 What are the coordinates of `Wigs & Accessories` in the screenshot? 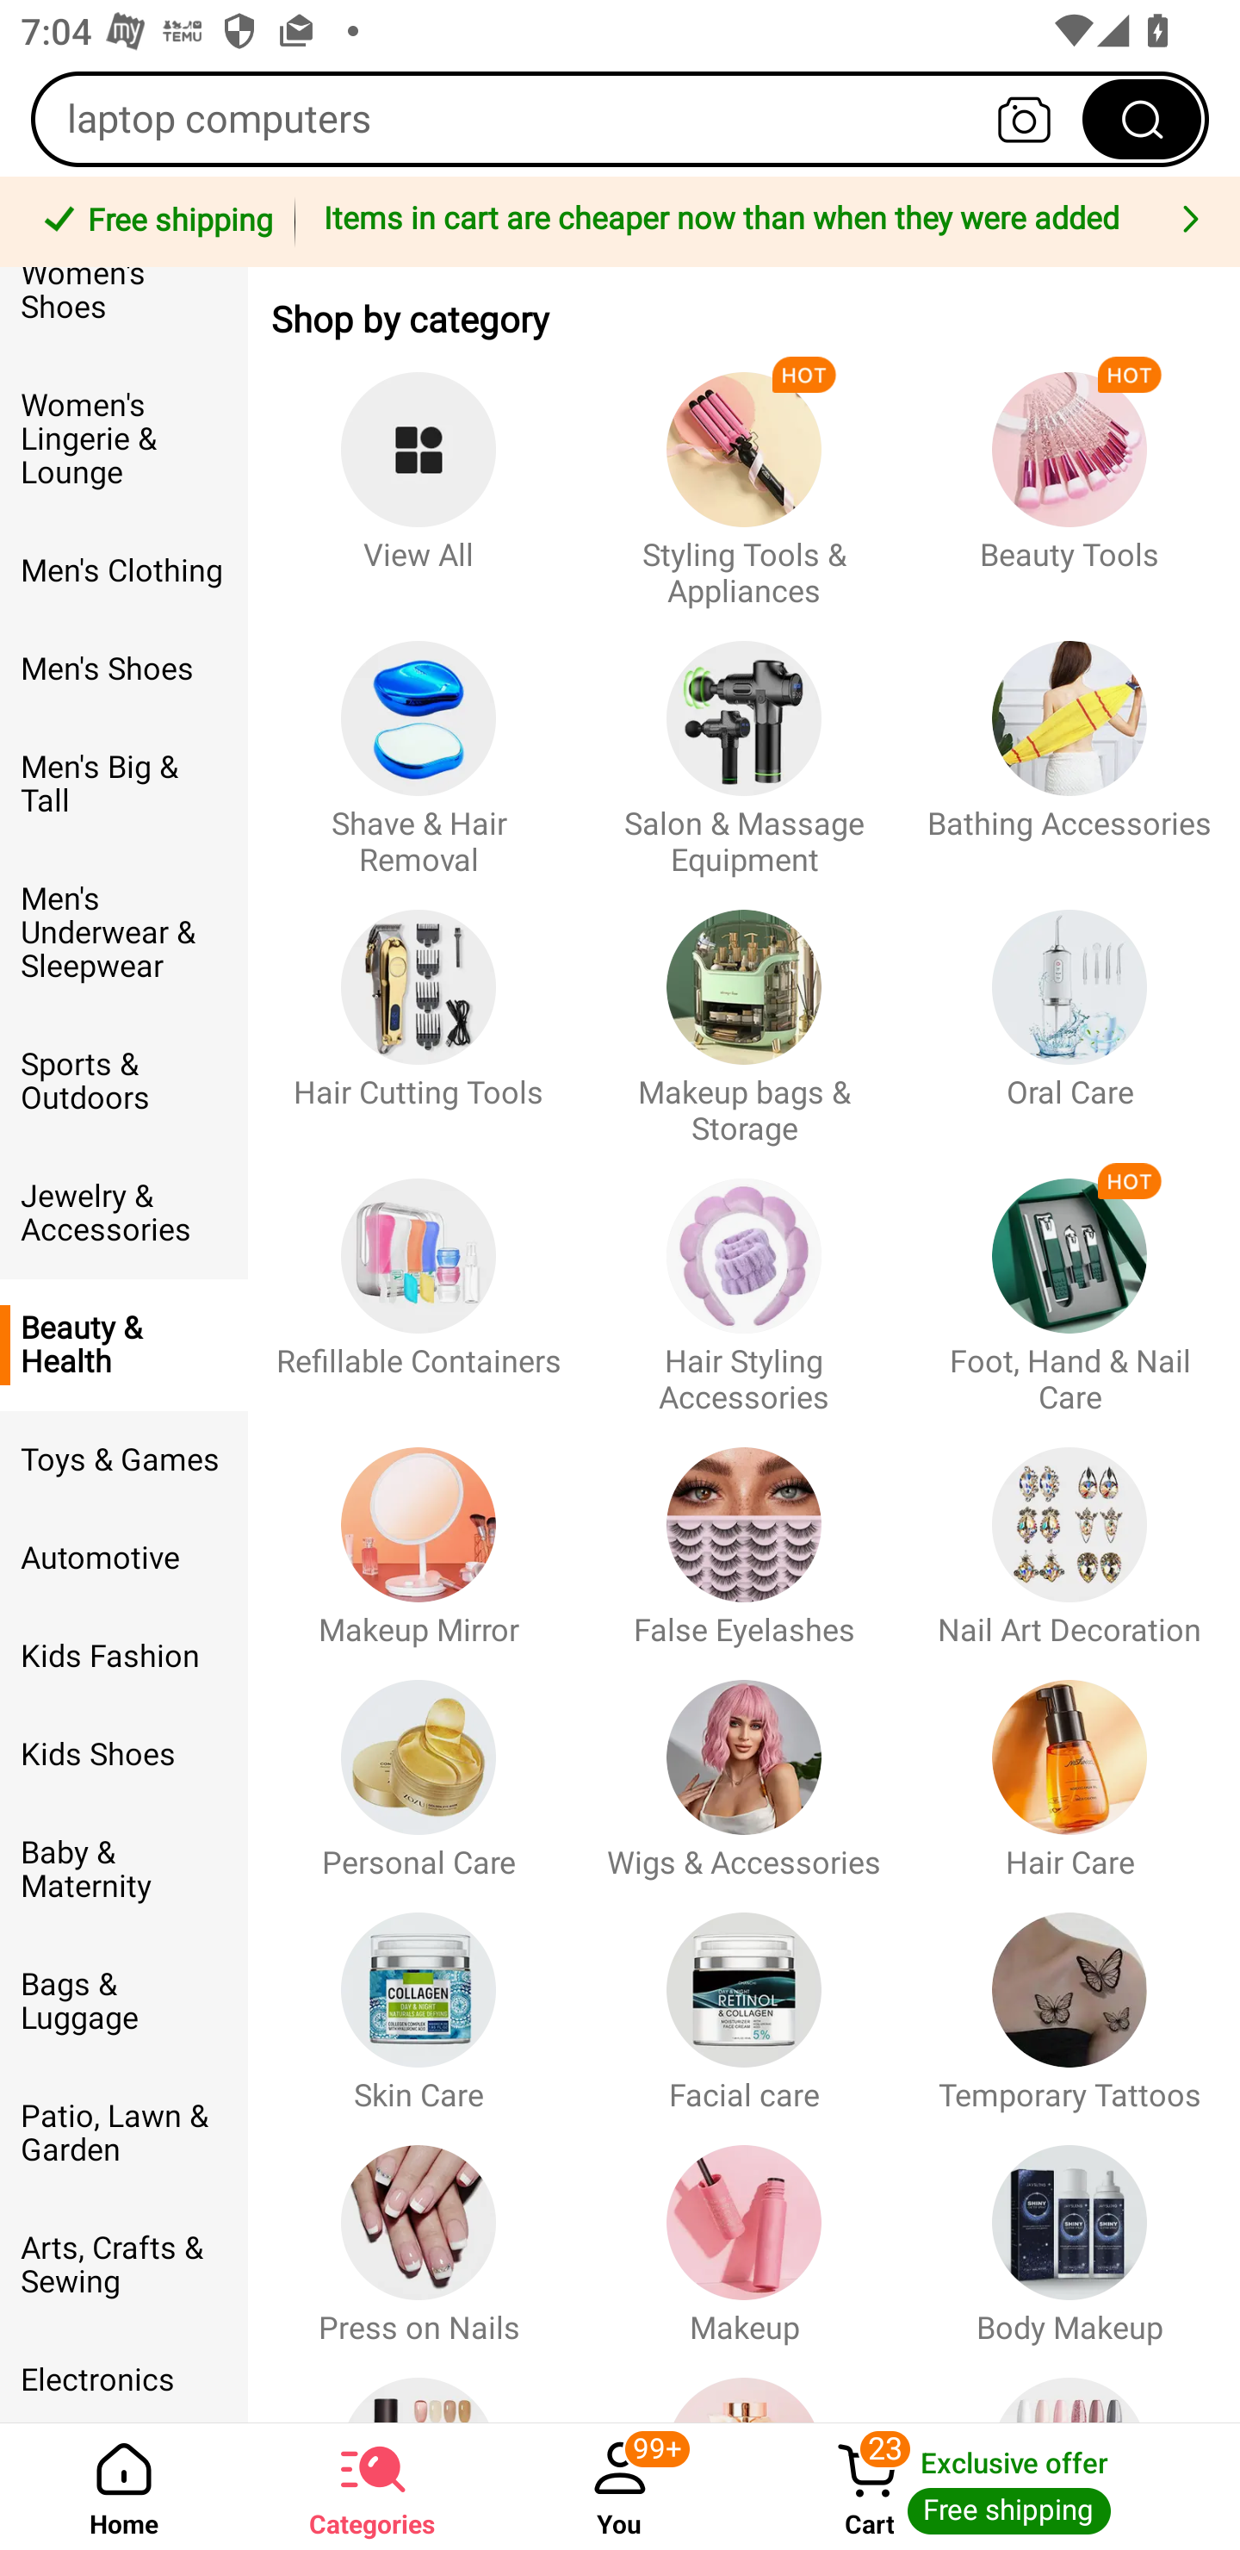 It's located at (744, 1766).